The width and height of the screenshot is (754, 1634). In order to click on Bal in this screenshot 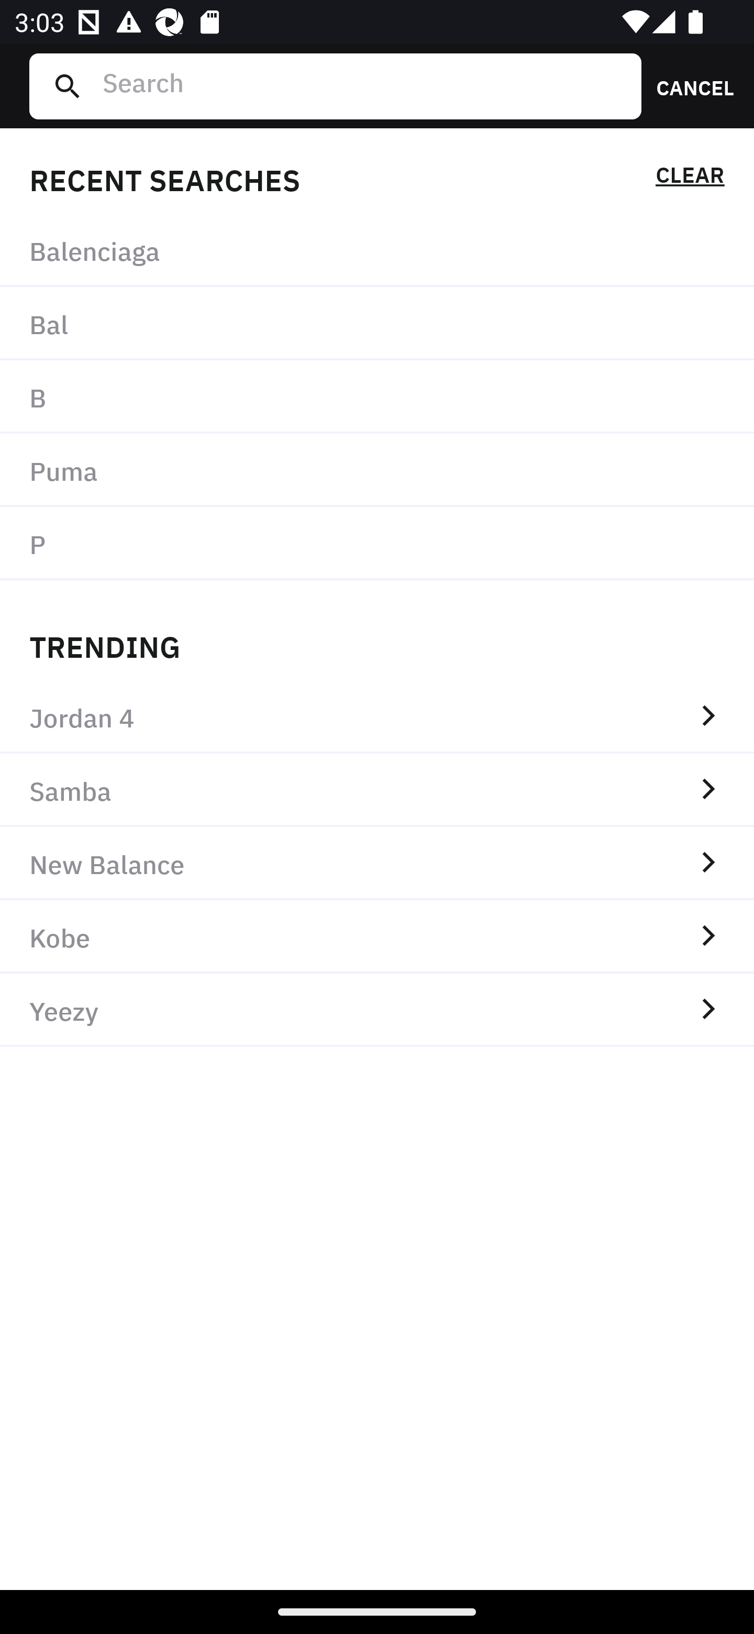, I will do `click(377, 324)`.